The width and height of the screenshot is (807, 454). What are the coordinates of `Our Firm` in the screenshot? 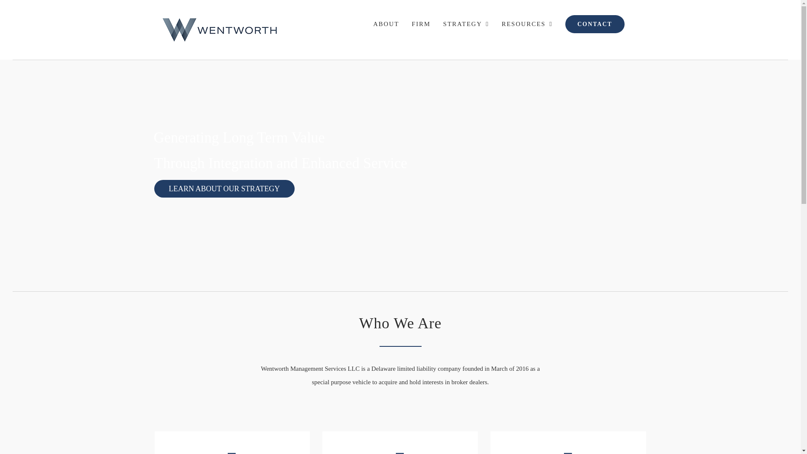 It's located at (232, 450).